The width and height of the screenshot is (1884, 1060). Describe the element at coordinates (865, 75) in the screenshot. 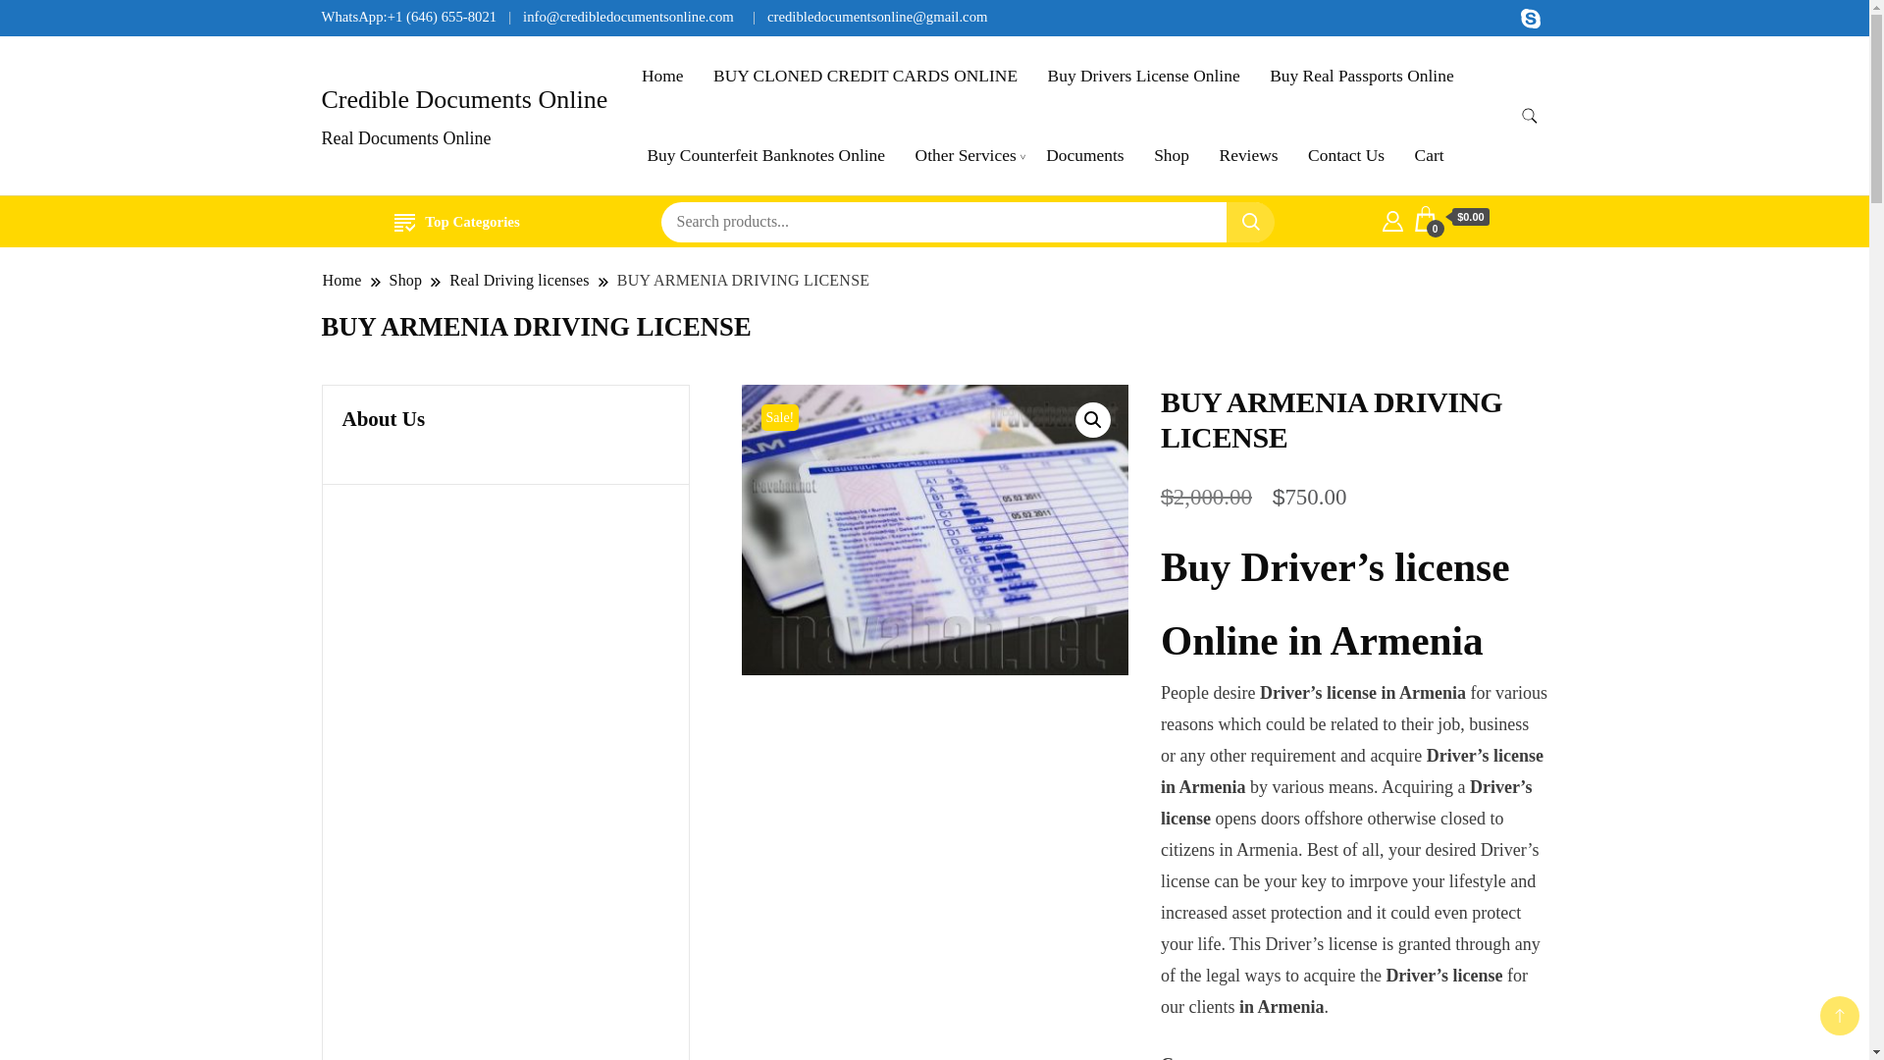

I see `BUY CLONED CREDIT CARDS ONLINE` at that location.